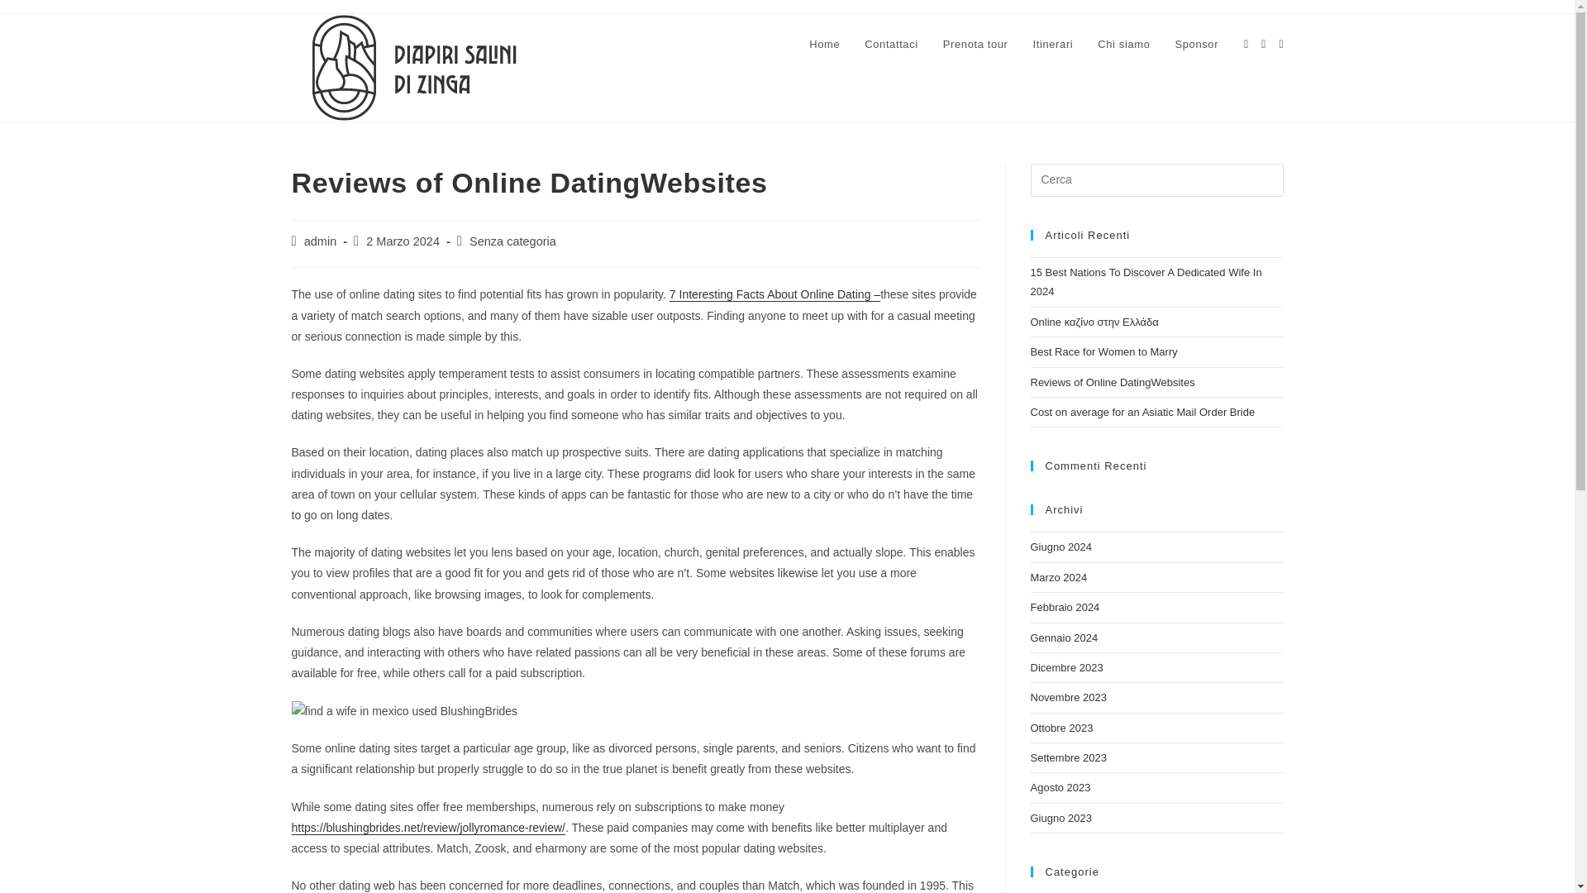 This screenshot has width=1587, height=893. I want to click on Sponsor, so click(1196, 45).